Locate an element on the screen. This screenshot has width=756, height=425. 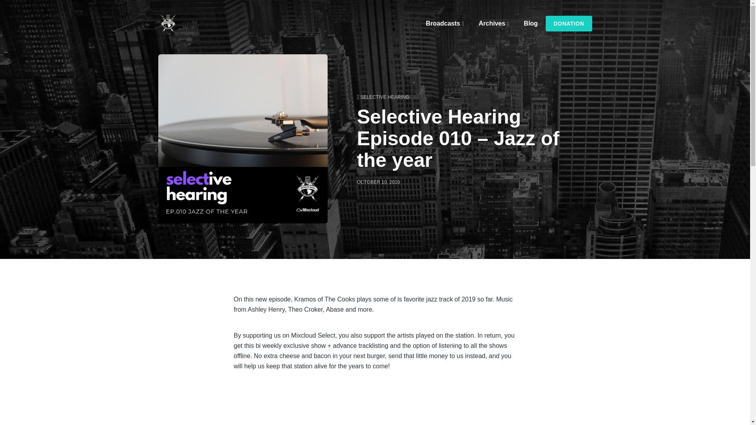
Blog is located at coordinates (531, 23).